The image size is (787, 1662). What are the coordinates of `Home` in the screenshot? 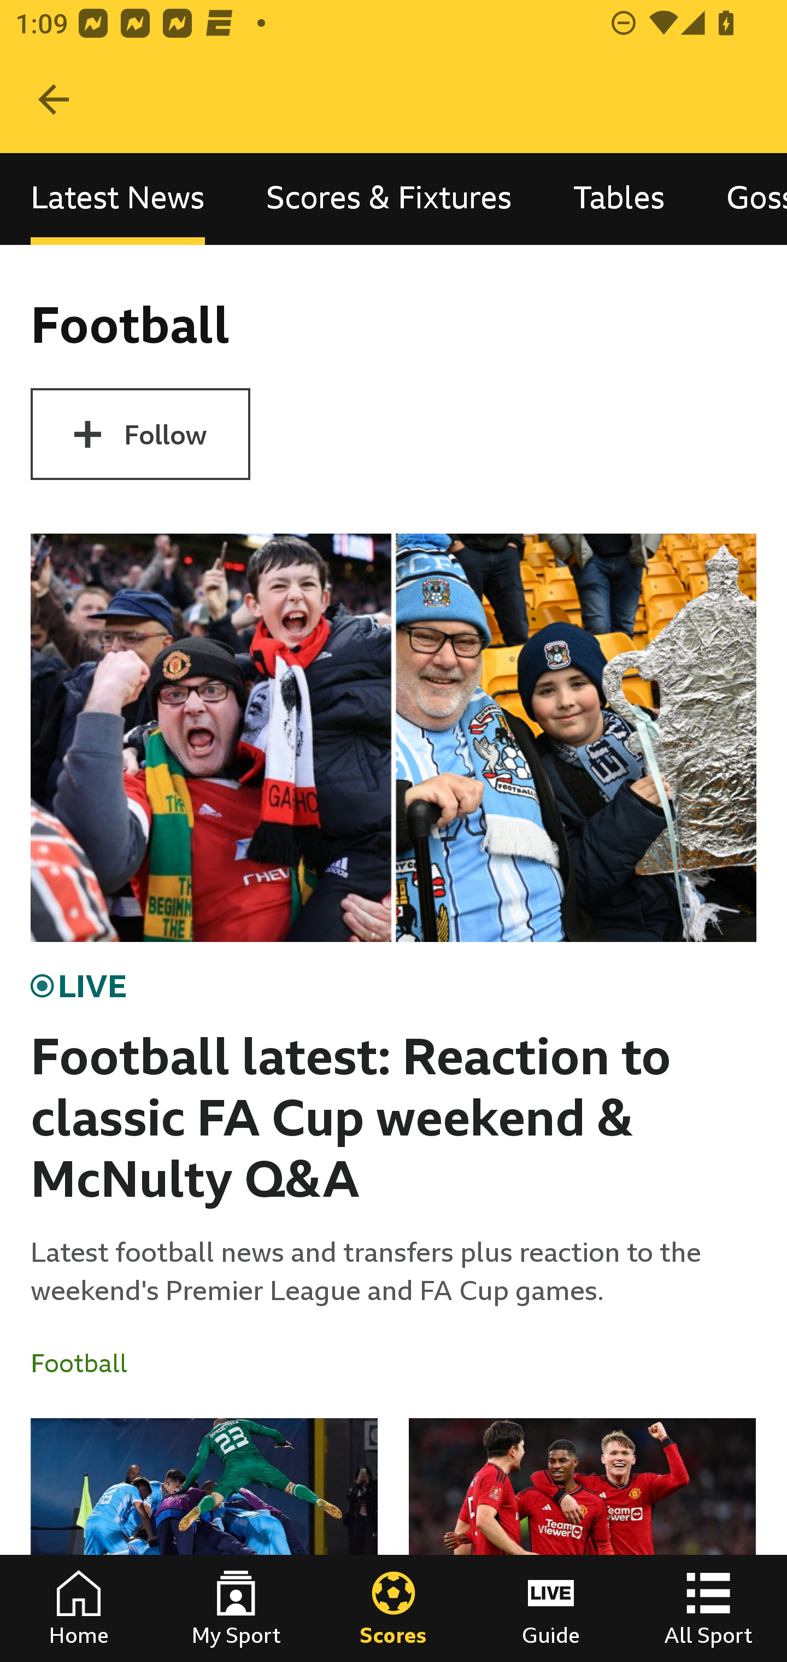 It's located at (79, 1608).